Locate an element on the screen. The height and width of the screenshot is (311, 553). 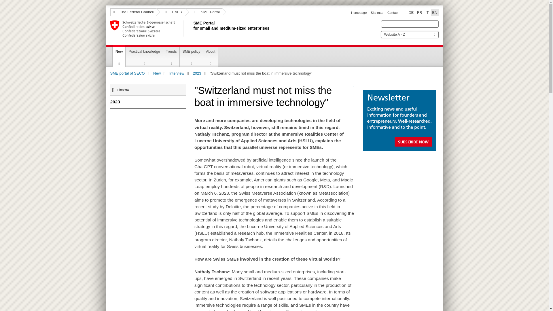
French is located at coordinates (419, 13).